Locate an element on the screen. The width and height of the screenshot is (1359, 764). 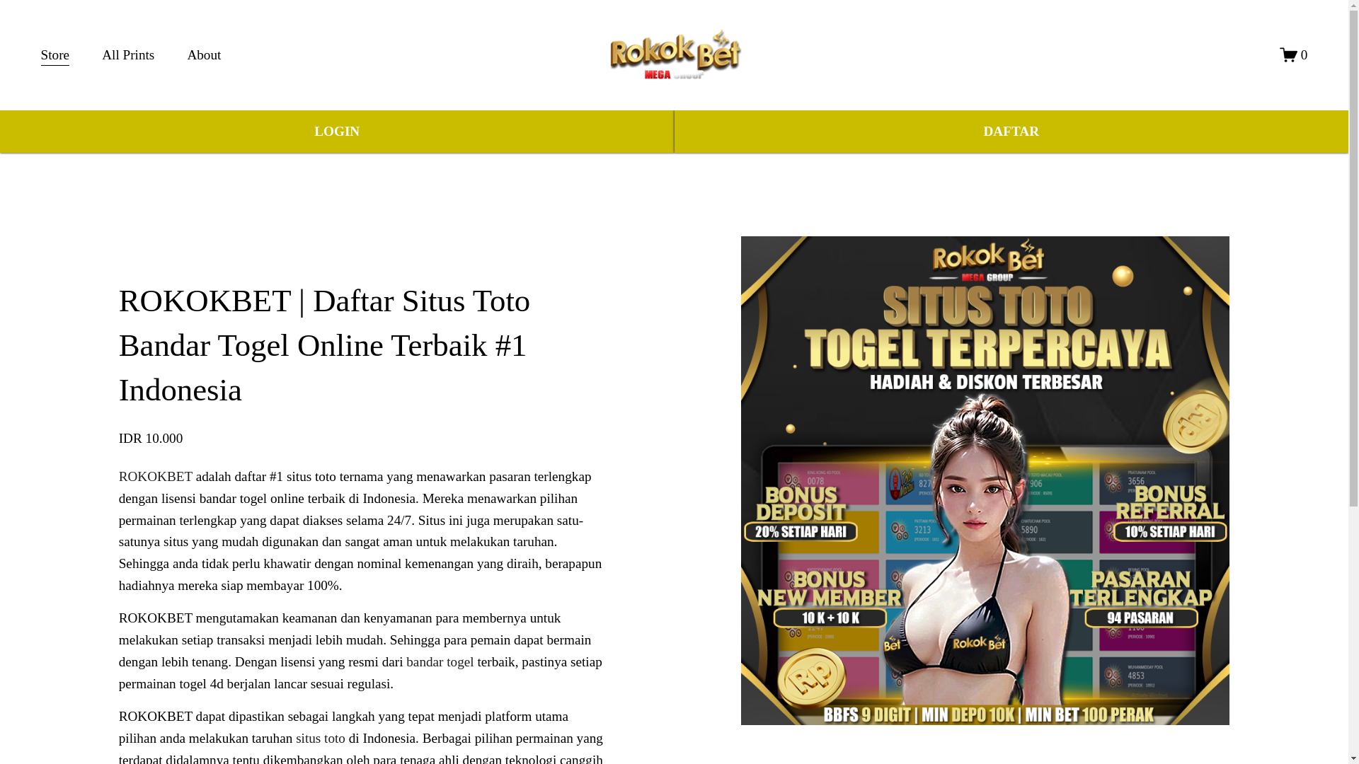
0 is located at coordinates (1294, 54).